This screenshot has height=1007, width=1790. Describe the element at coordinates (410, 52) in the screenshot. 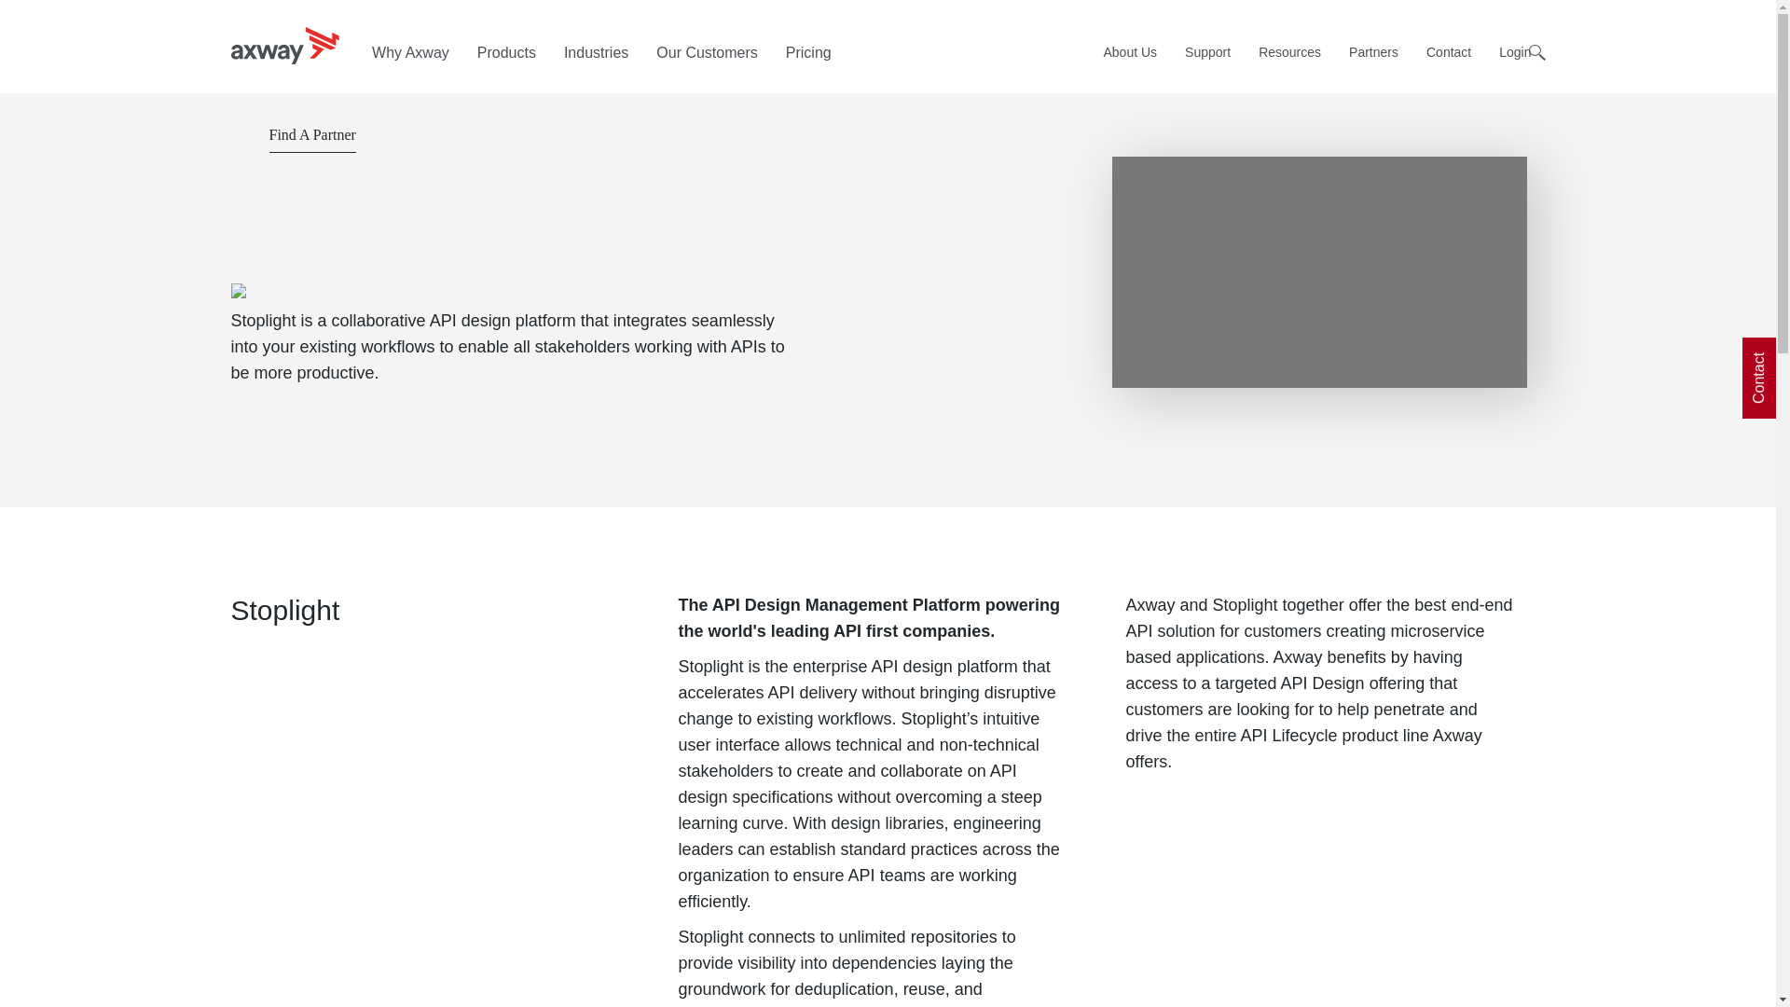

I see `Why Axway` at that location.